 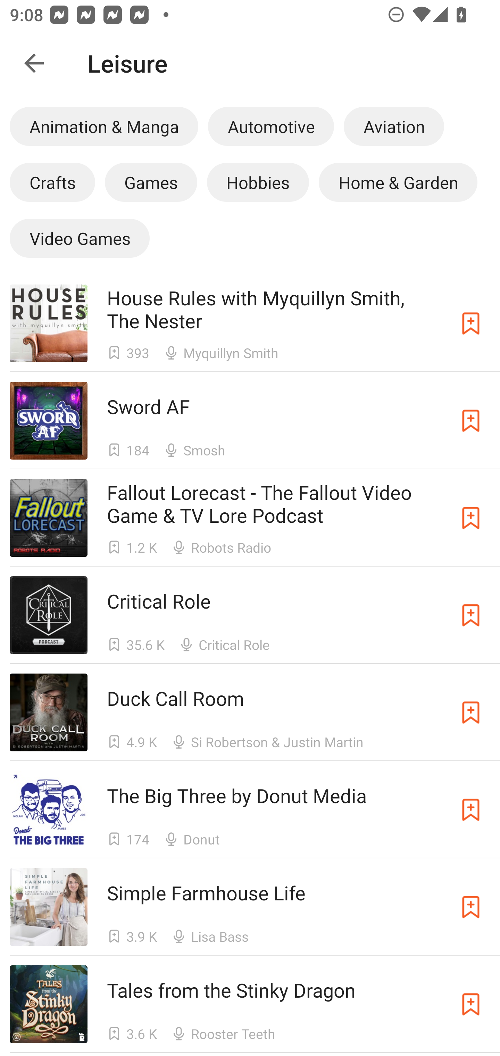 What do you see at coordinates (398, 182) in the screenshot?
I see `Home & Garden` at bounding box center [398, 182].